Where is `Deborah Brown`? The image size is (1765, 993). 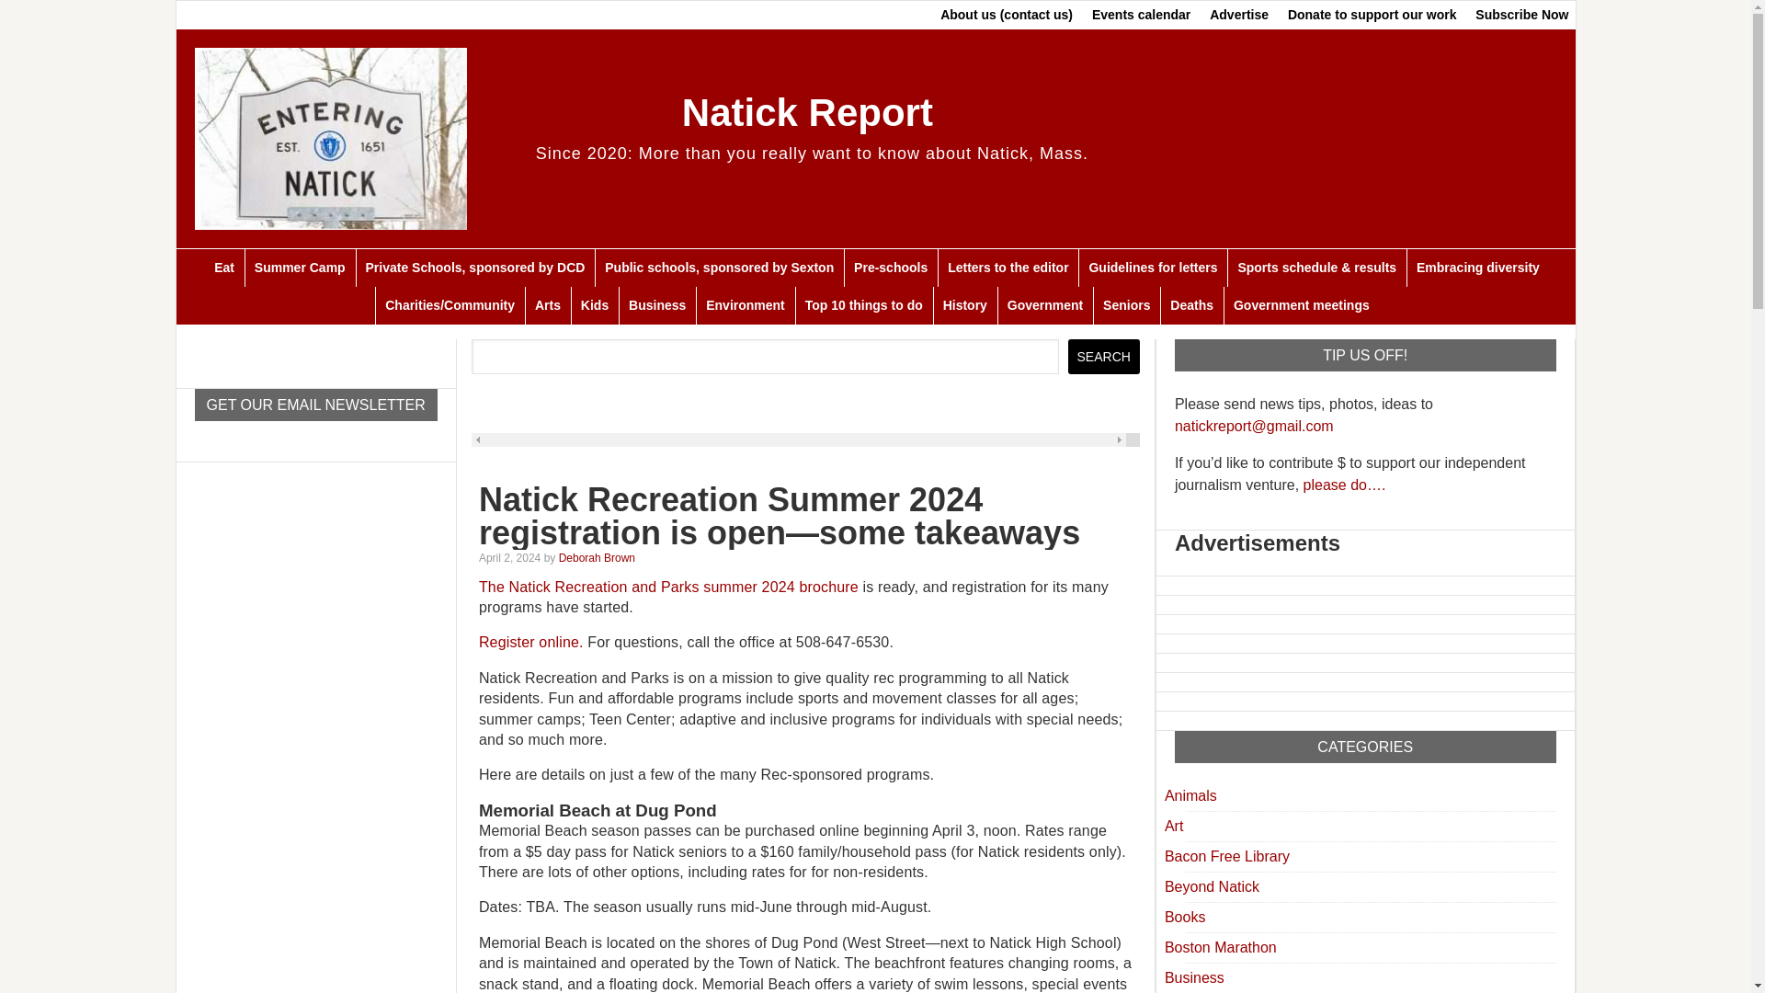
Deborah Brown is located at coordinates (598, 558).